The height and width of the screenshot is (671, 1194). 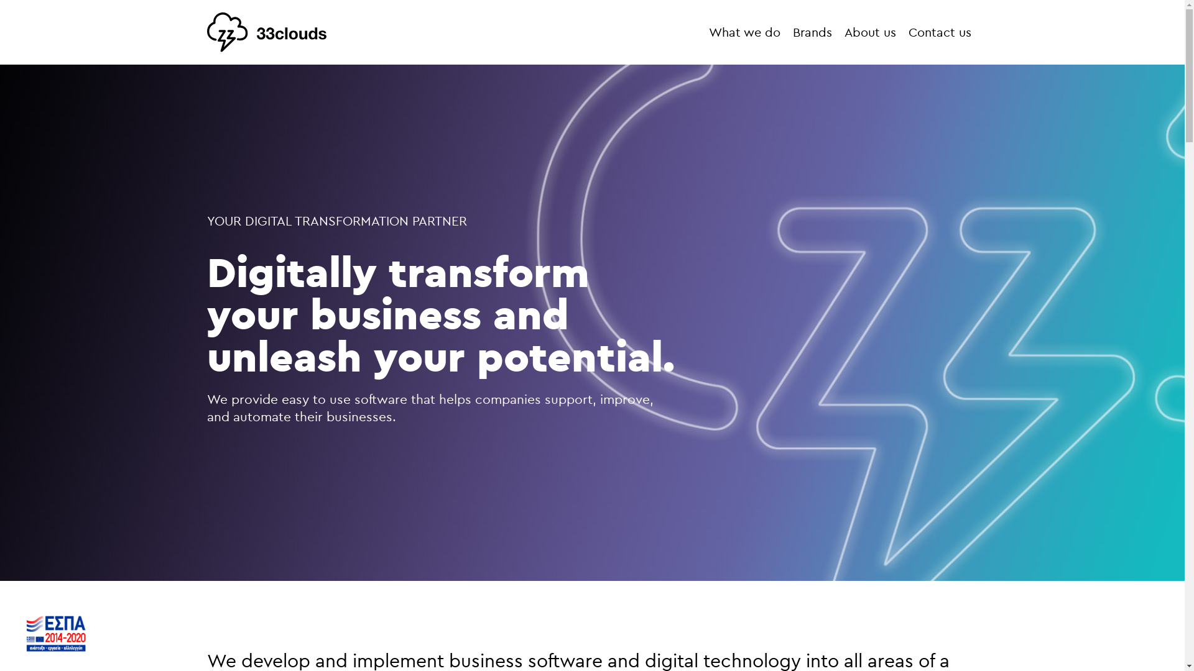 What do you see at coordinates (745, 32) in the screenshot?
I see `What we do` at bounding box center [745, 32].